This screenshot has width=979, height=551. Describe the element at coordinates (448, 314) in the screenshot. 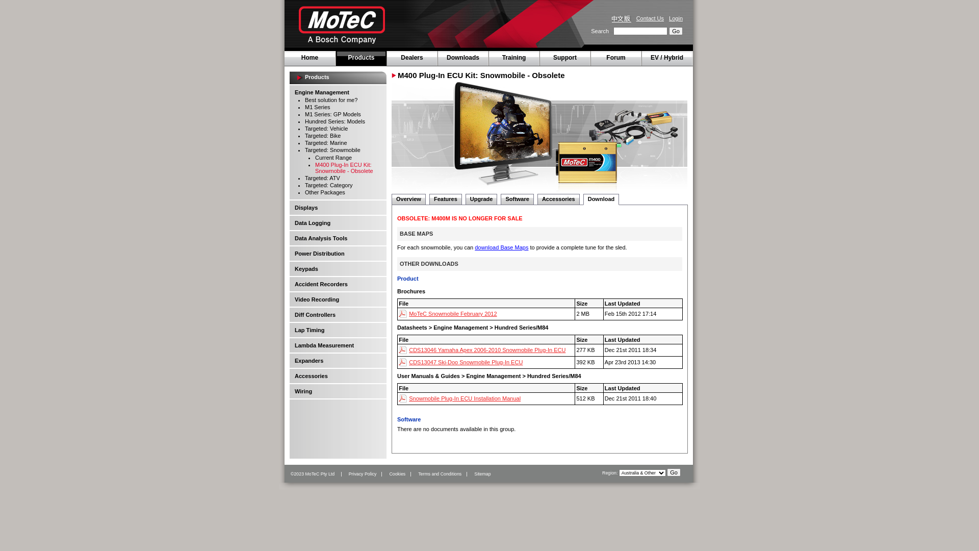

I see `MoTeC Snowmobile February 2012` at that location.